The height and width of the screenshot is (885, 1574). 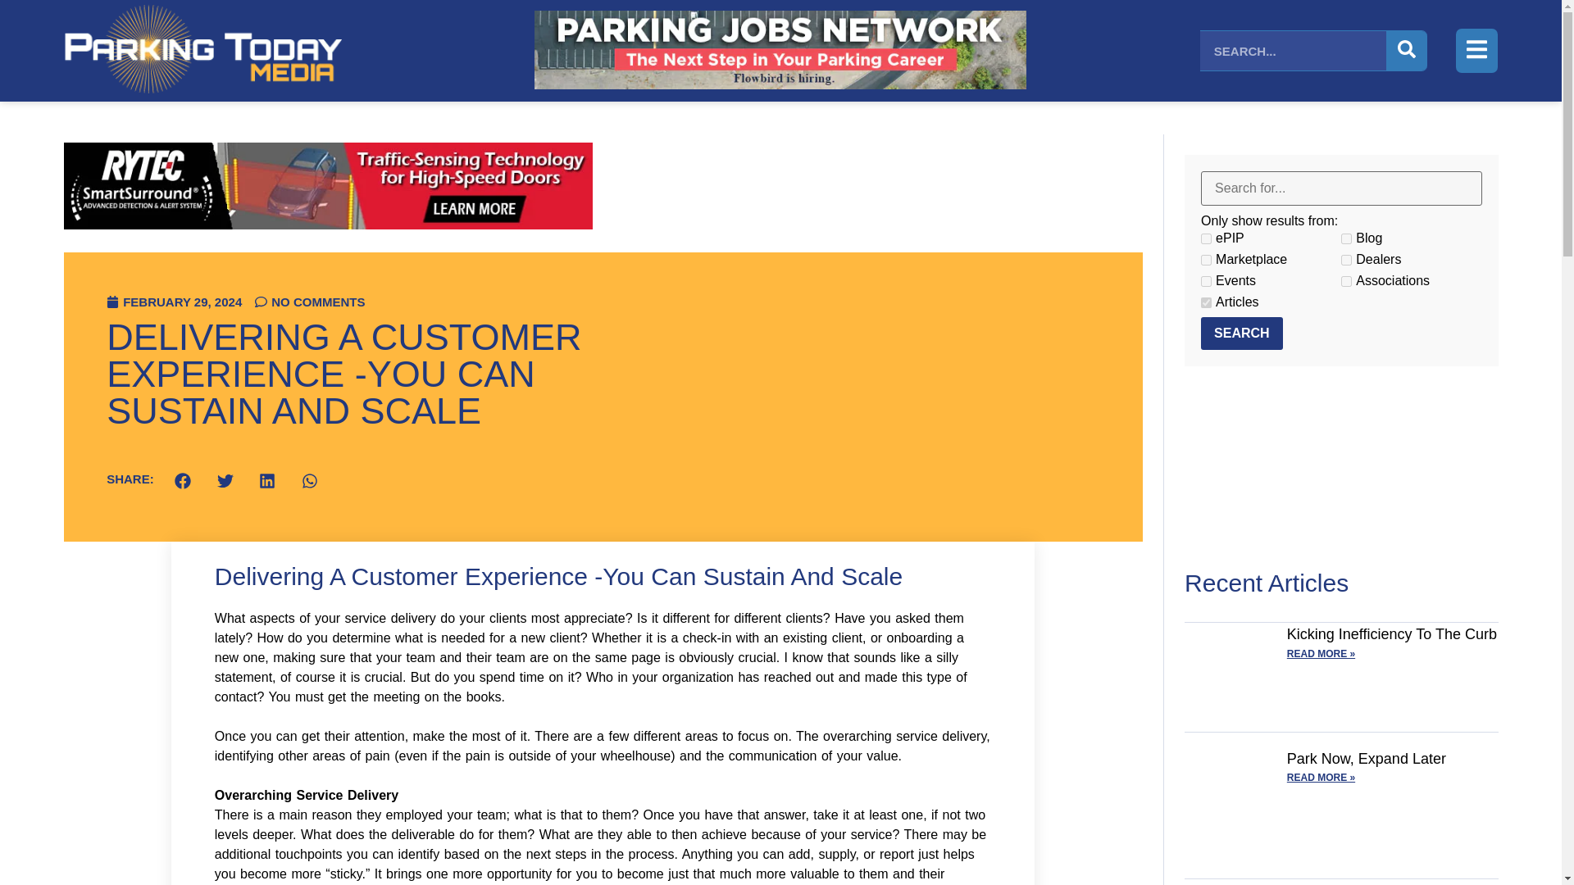 What do you see at coordinates (1367, 759) in the screenshot?
I see `Park Now, Expand Later` at bounding box center [1367, 759].